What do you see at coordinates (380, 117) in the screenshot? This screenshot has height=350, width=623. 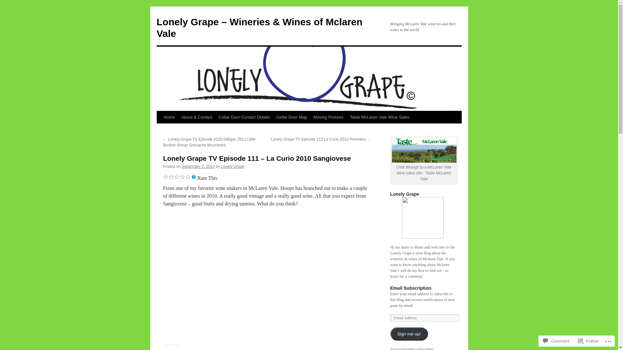 I see `Taste McLaren Vale Wine Sales` at bounding box center [380, 117].